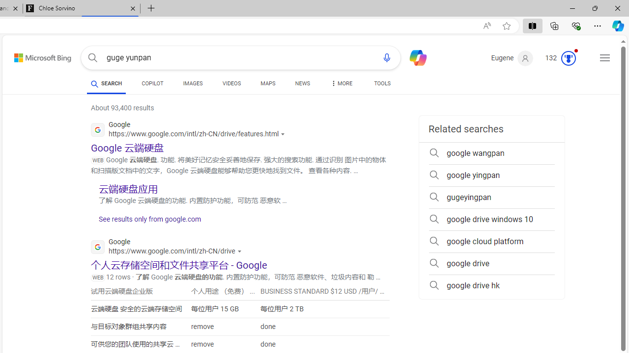  Describe the element at coordinates (491, 176) in the screenshot. I see `google yingpan` at that location.